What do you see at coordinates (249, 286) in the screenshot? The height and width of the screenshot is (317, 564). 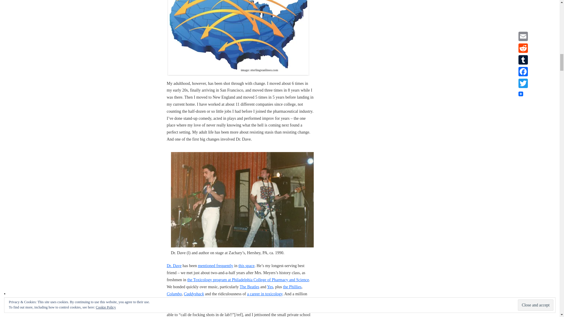 I see `The Beatles` at bounding box center [249, 286].